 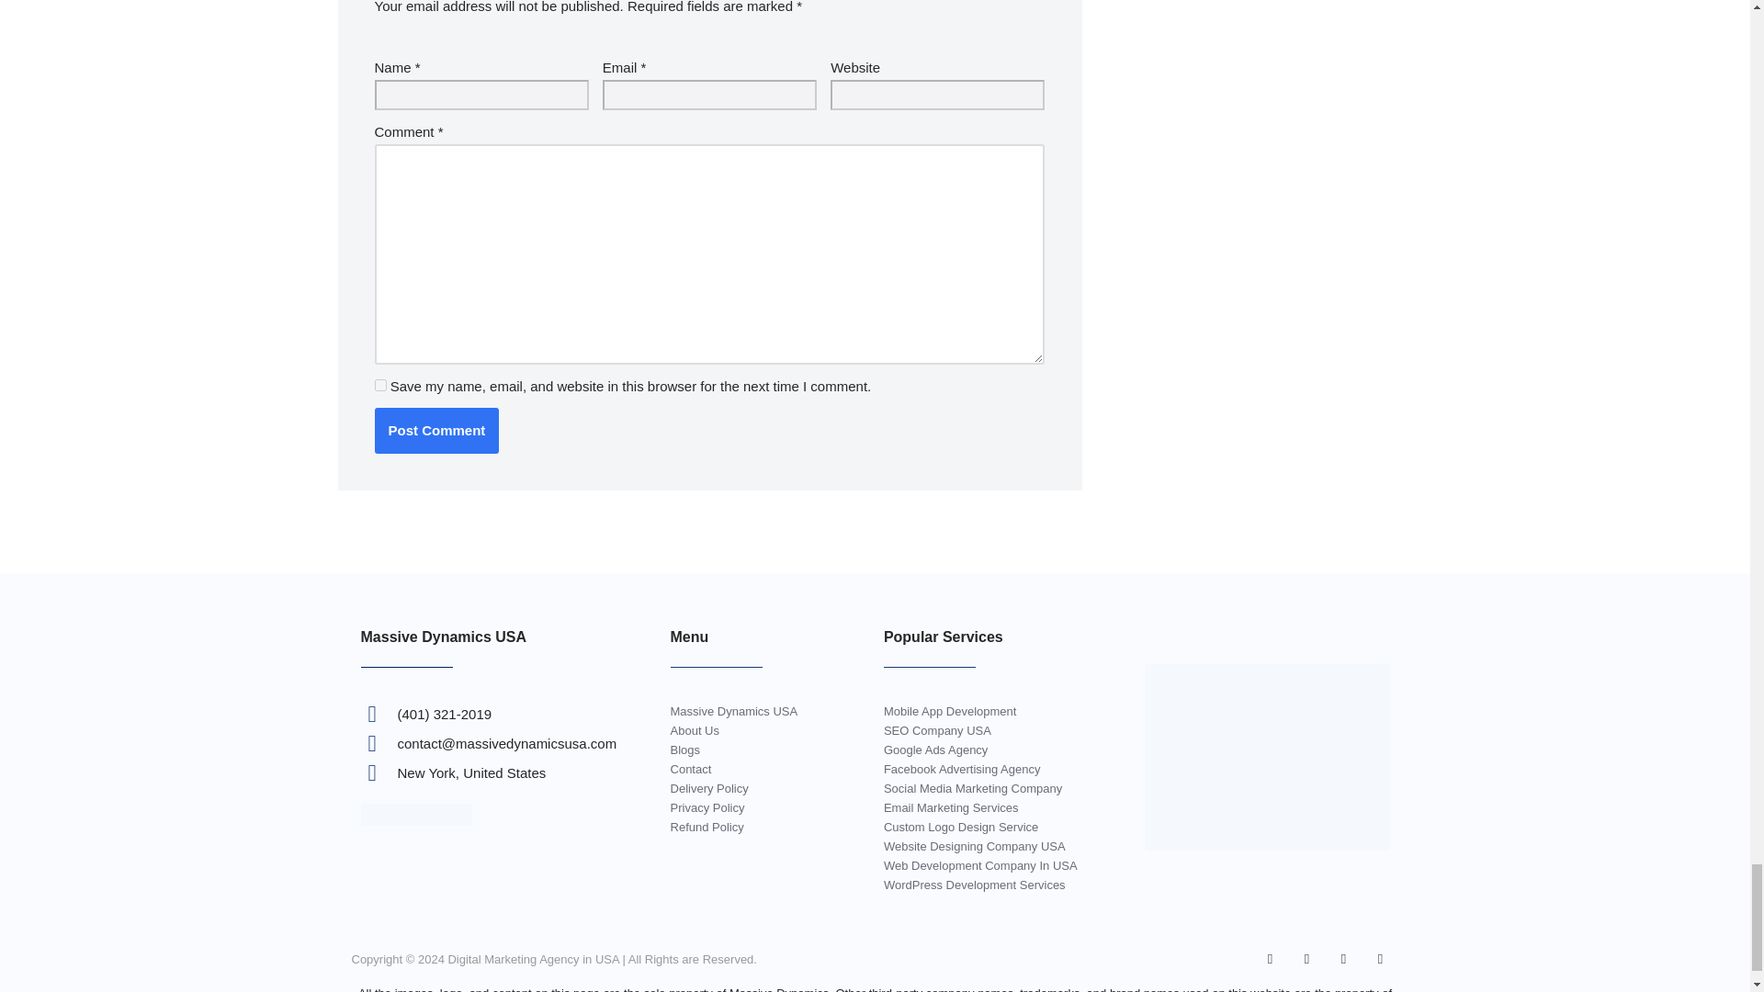 I want to click on yes, so click(x=380, y=384).